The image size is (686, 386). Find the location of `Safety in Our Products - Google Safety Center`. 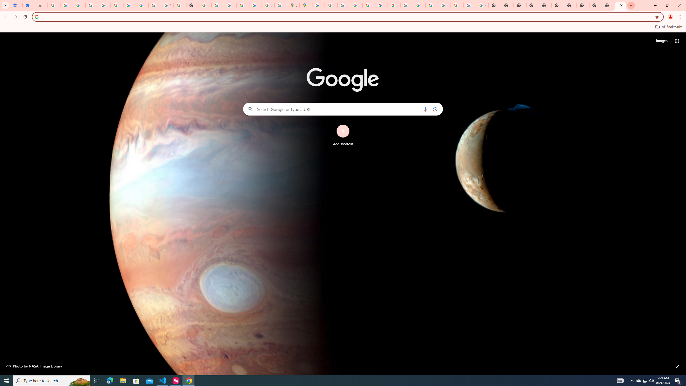

Safety in Our Products - Google Safety Center is located at coordinates (280, 5).